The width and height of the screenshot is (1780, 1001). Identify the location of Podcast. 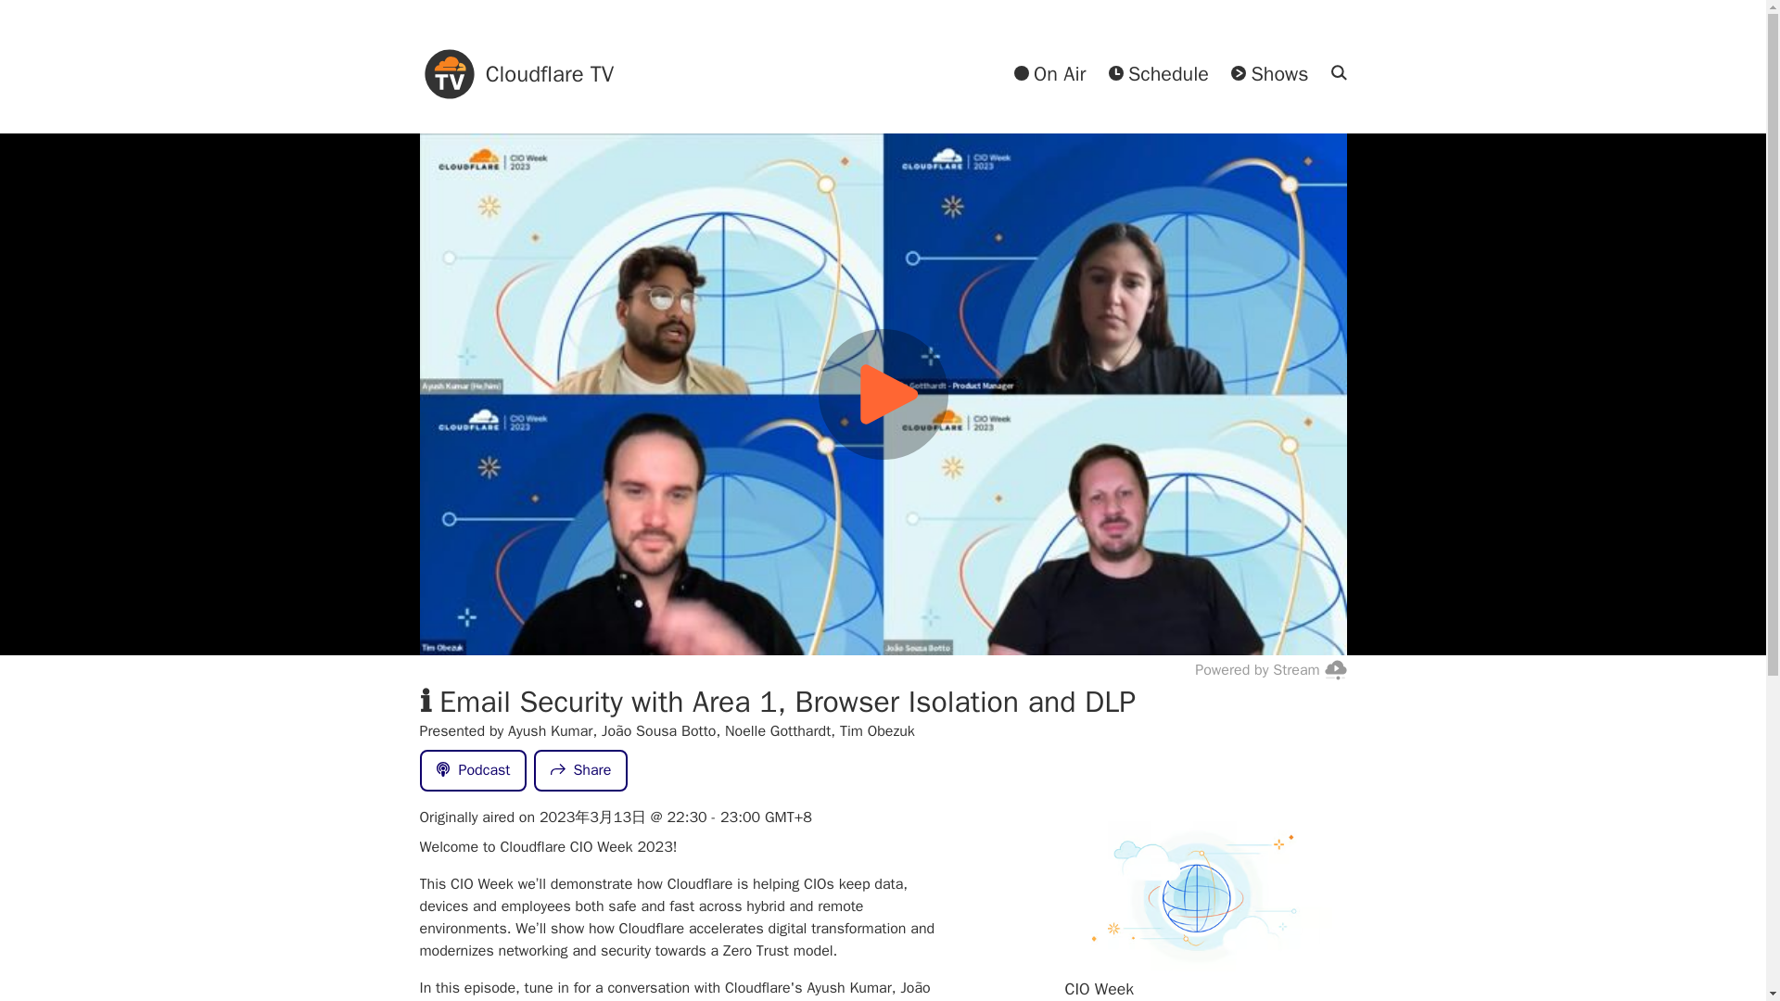
(473, 771).